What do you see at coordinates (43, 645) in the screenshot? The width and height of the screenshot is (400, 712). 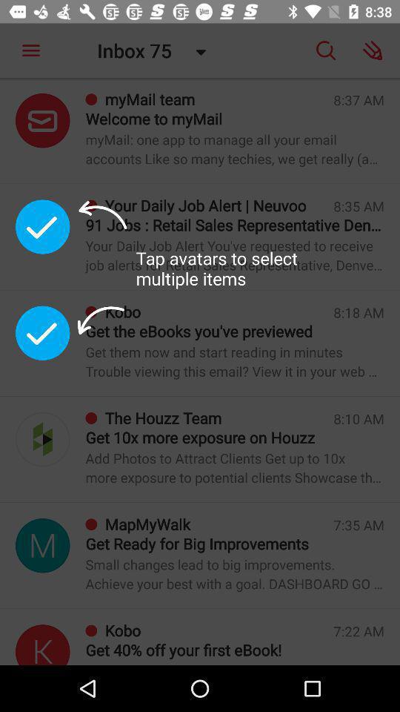 I see `advertisement` at bounding box center [43, 645].